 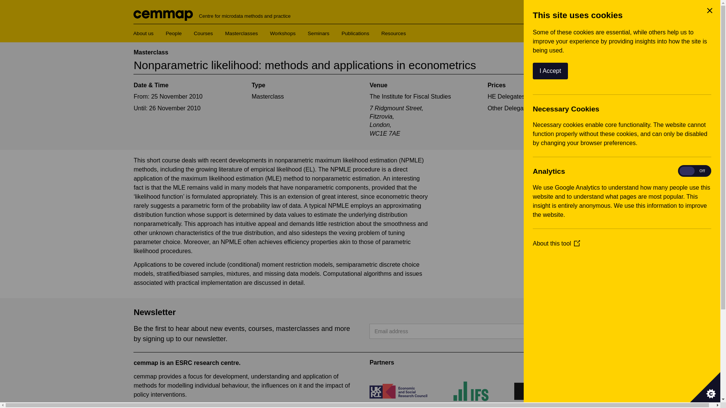 What do you see at coordinates (241, 33) in the screenshot?
I see `Masterclasses` at bounding box center [241, 33].